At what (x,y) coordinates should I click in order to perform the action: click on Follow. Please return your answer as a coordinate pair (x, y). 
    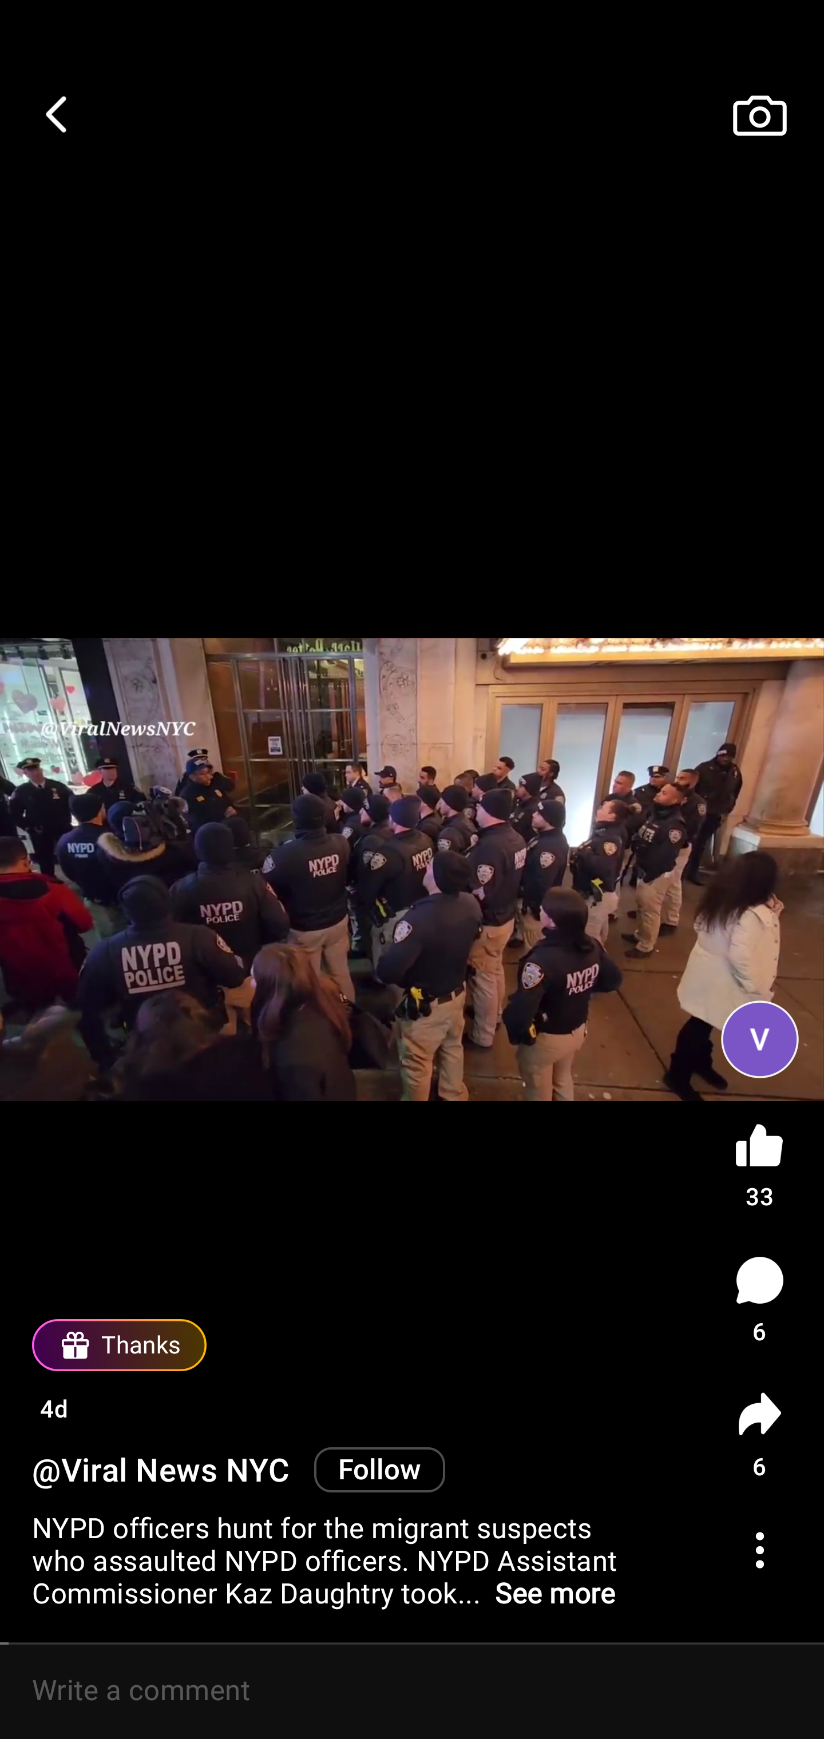
    Looking at the image, I should click on (379, 1469).